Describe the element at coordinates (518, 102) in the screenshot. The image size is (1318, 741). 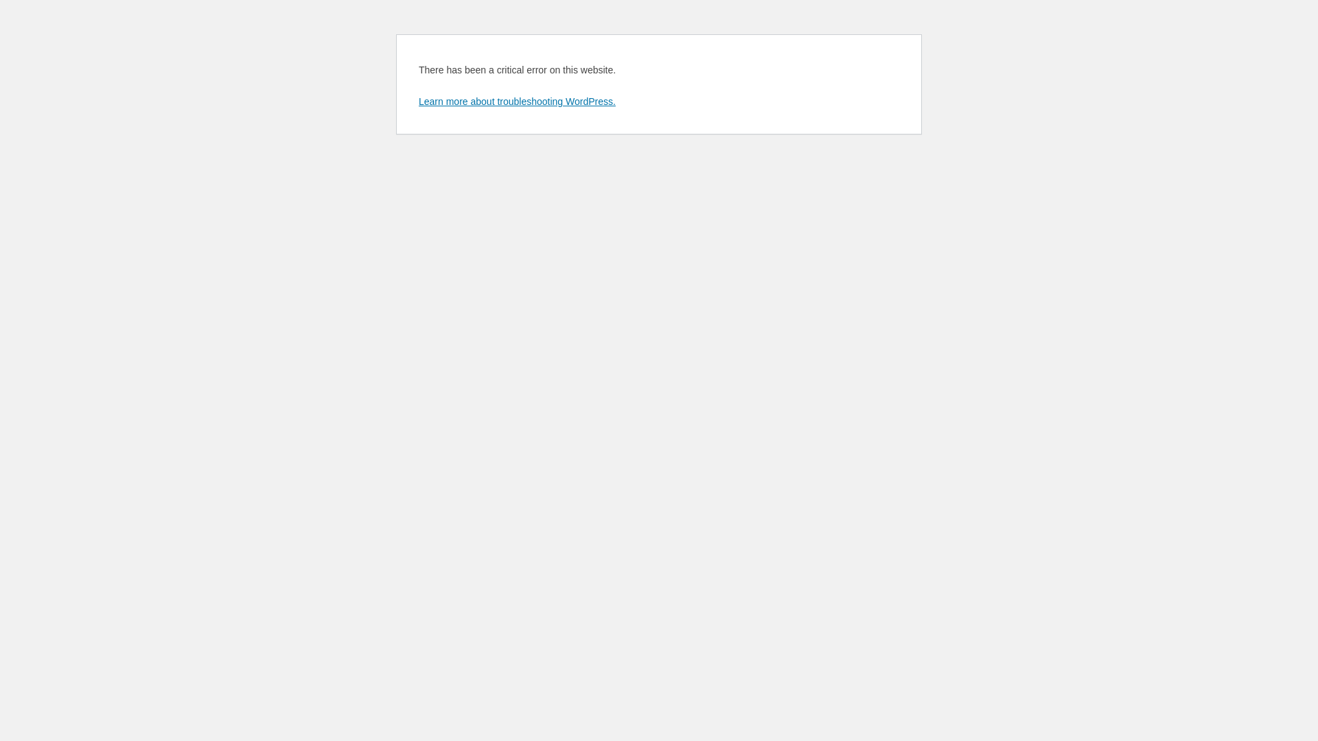
I see `Learn more about troubleshooting WordPress.` at that location.